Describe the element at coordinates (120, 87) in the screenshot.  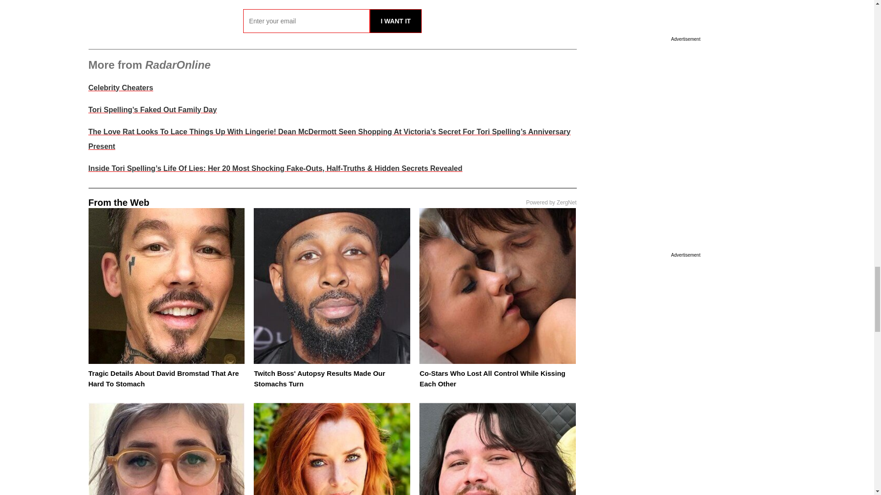
I see `Celebrity Cheaters` at that location.